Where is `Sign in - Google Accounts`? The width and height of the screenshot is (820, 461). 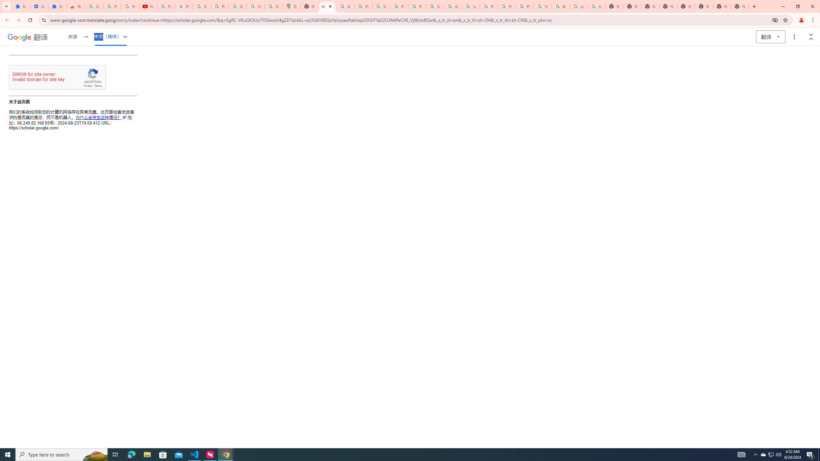 Sign in - Google Accounts is located at coordinates (435, 6).